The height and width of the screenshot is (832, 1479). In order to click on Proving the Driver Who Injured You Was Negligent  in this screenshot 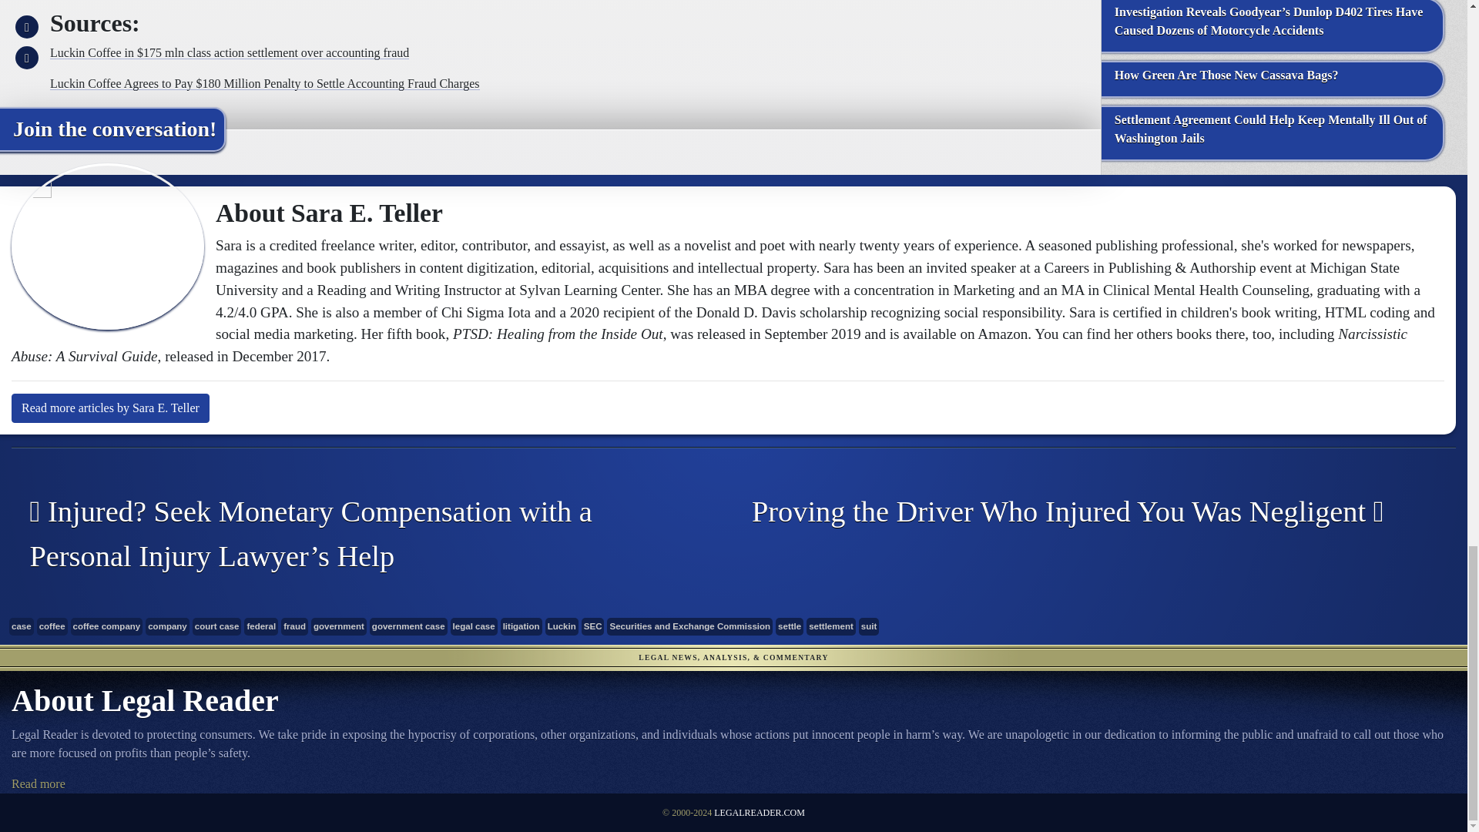, I will do `click(1083, 512)`.